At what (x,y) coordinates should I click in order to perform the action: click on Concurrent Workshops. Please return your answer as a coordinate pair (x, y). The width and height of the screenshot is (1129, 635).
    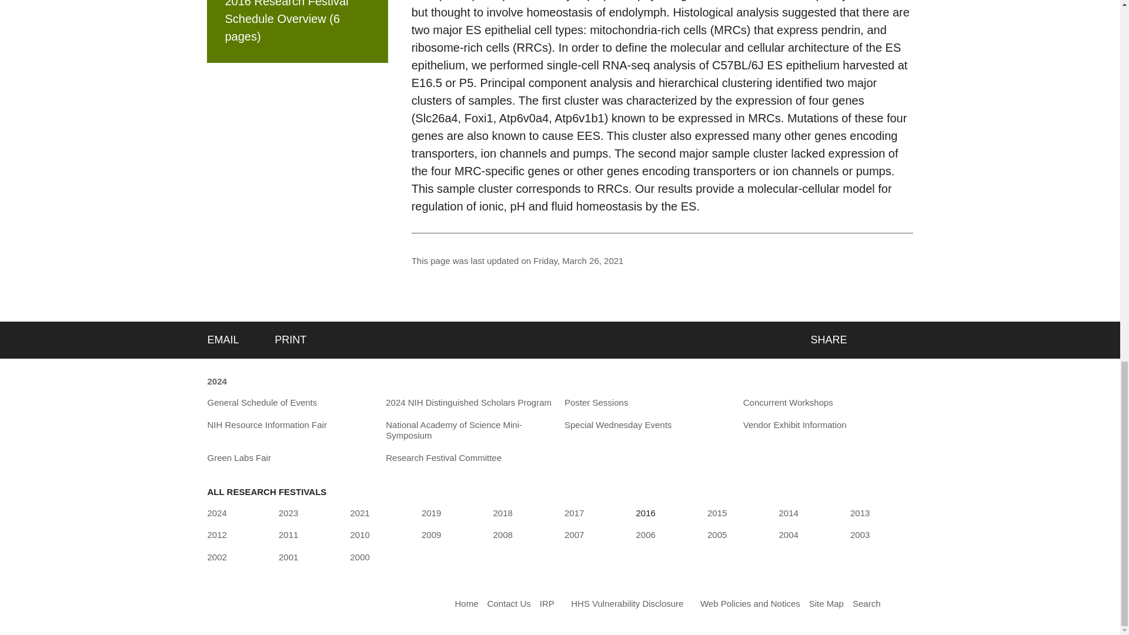
    Looking at the image, I should click on (788, 402).